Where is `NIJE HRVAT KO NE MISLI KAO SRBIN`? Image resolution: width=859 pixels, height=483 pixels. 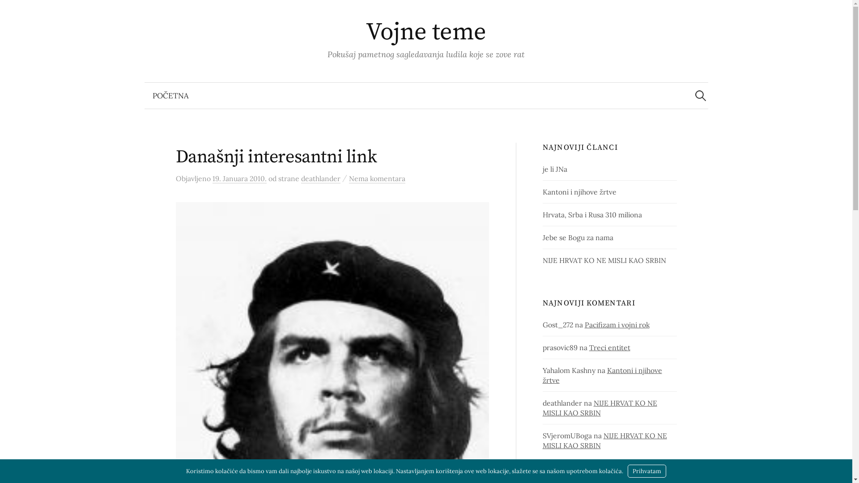
NIJE HRVAT KO NE MISLI KAO SRBIN is located at coordinates (604, 260).